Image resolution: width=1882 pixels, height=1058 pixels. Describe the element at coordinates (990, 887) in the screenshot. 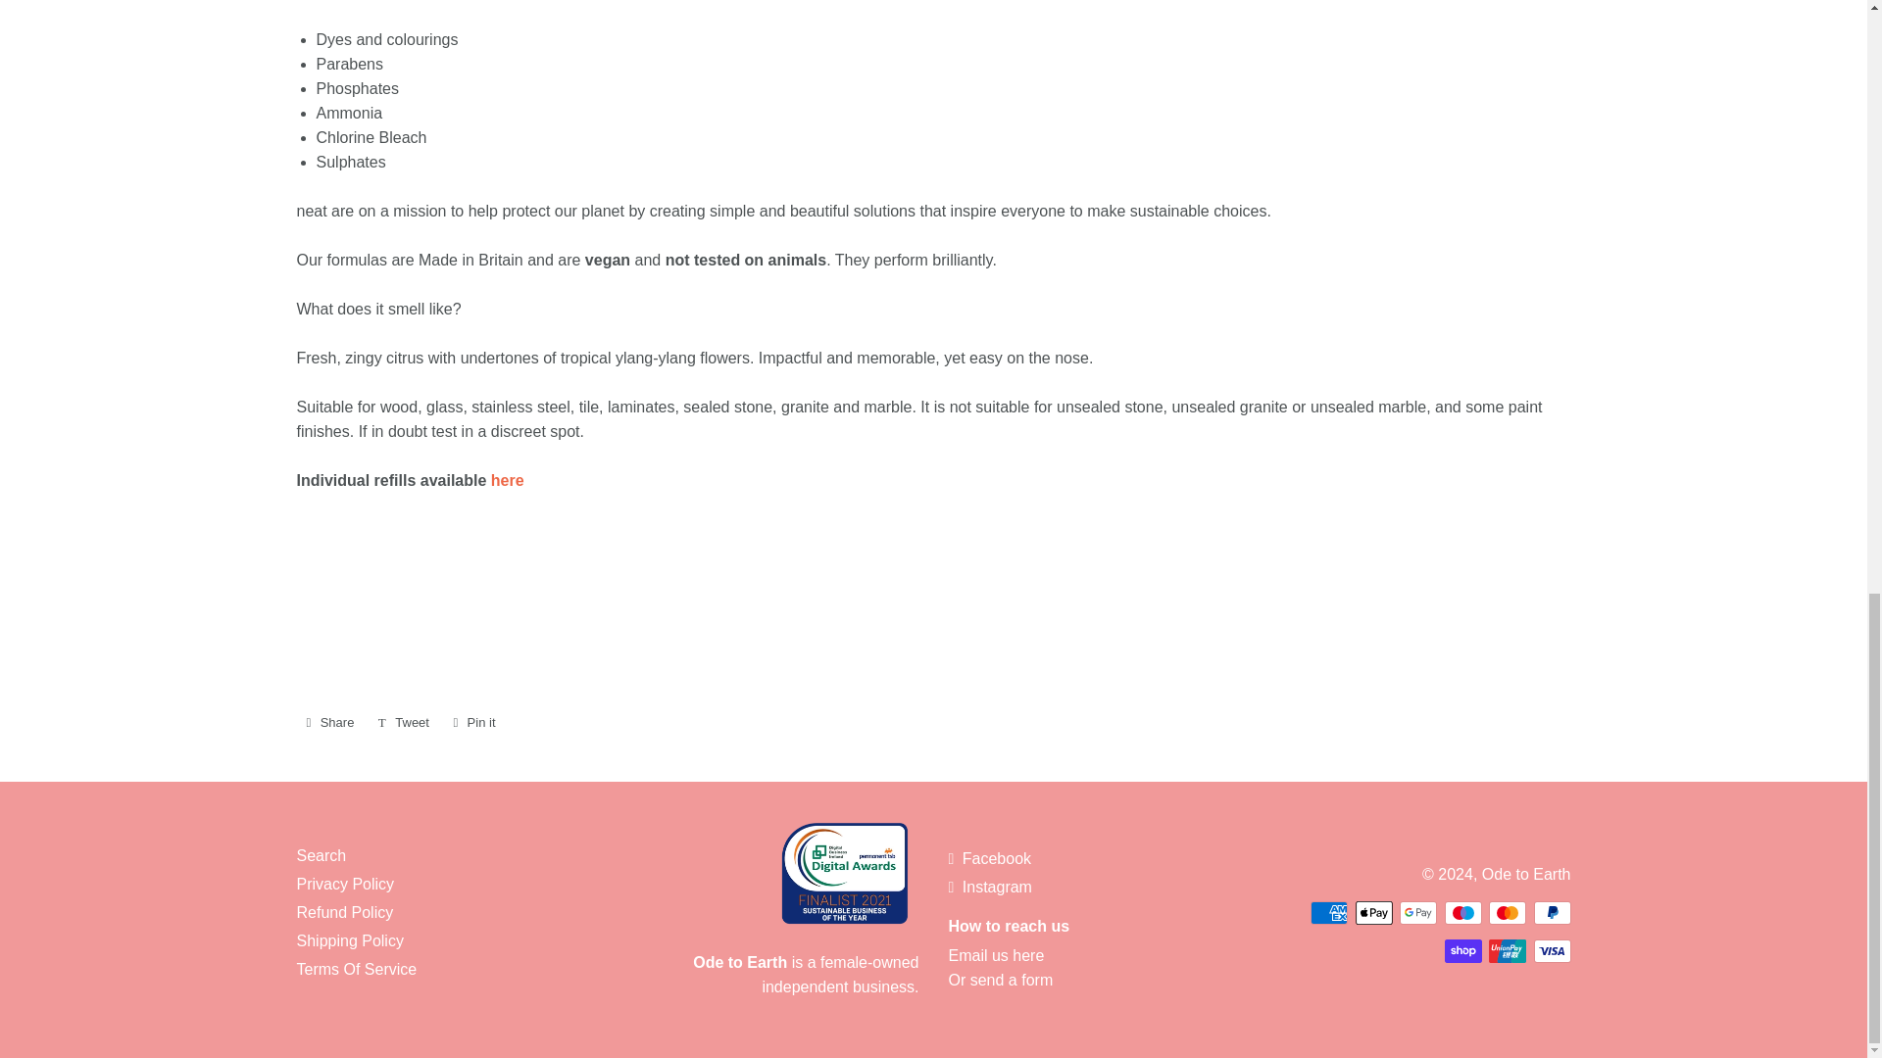

I see `Ode to Earth on Instagram` at that location.